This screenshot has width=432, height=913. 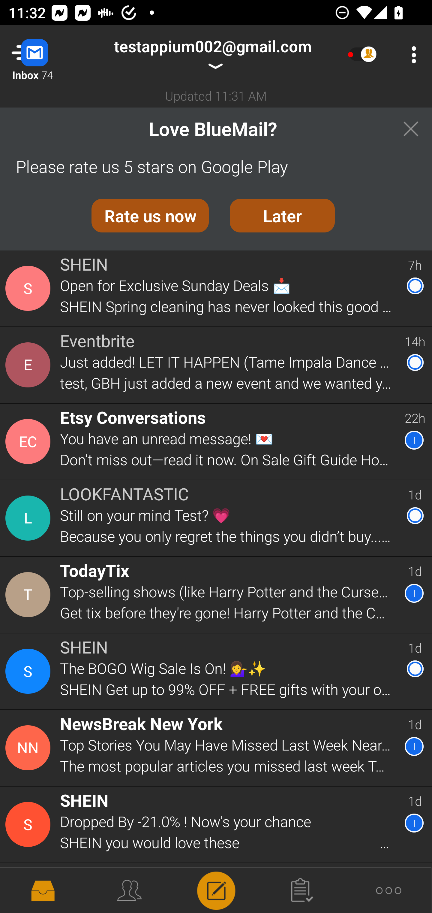 I want to click on More Options, so click(x=411, y=55).